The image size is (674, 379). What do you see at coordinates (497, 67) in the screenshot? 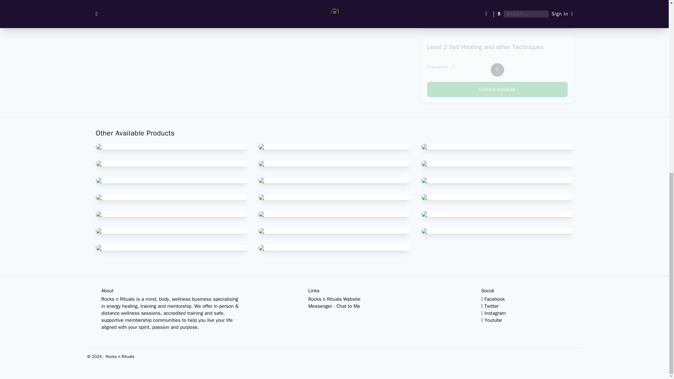
I see `4 lessons` at bounding box center [497, 67].